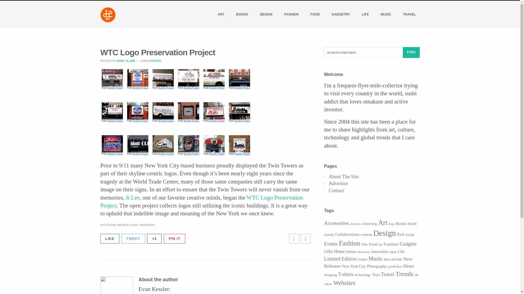 The width and height of the screenshot is (524, 294). I want to click on About The Site, so click(343, 176).